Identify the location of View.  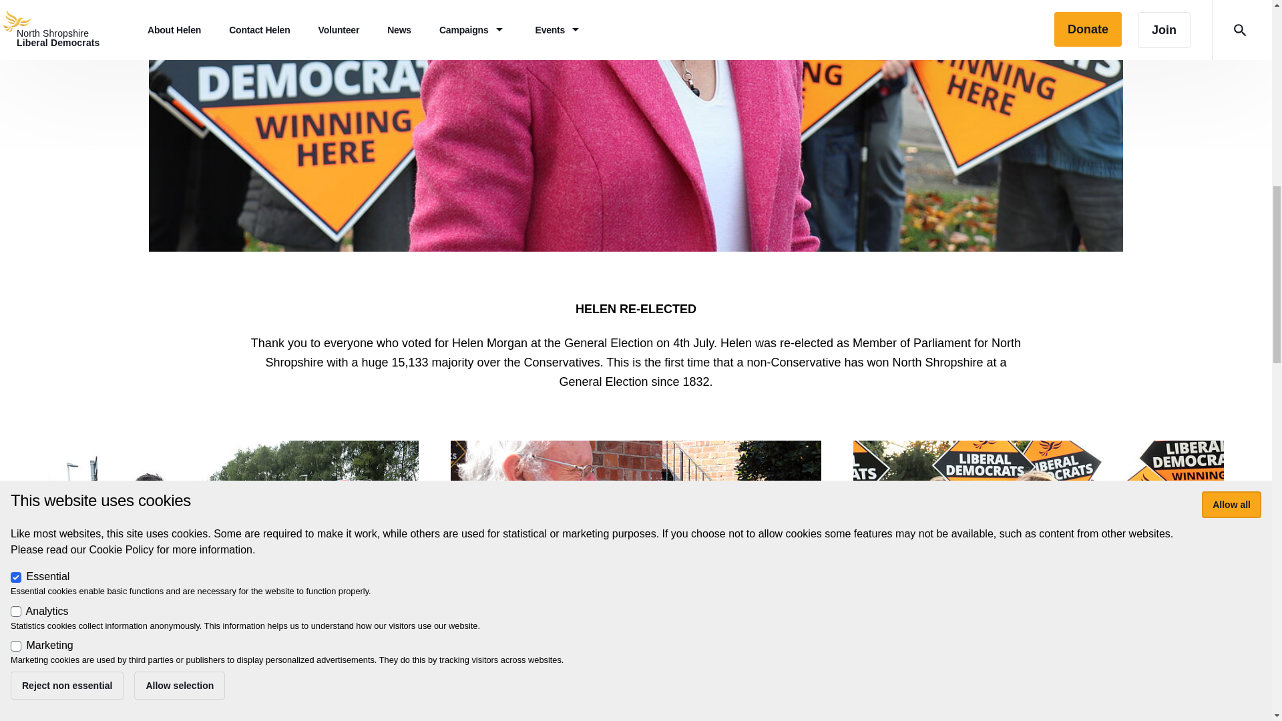
(1039, 576).